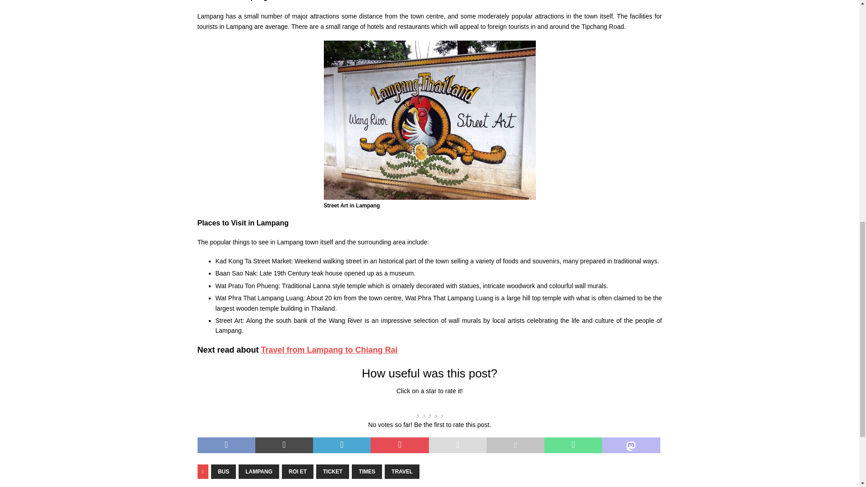 Image resolution: width=866 pixels, height=487 pixels. What do you see at coordinates (573, 445) in the screenshot?
I see `Share on Whatsapp` at bounding box center [573, 445].